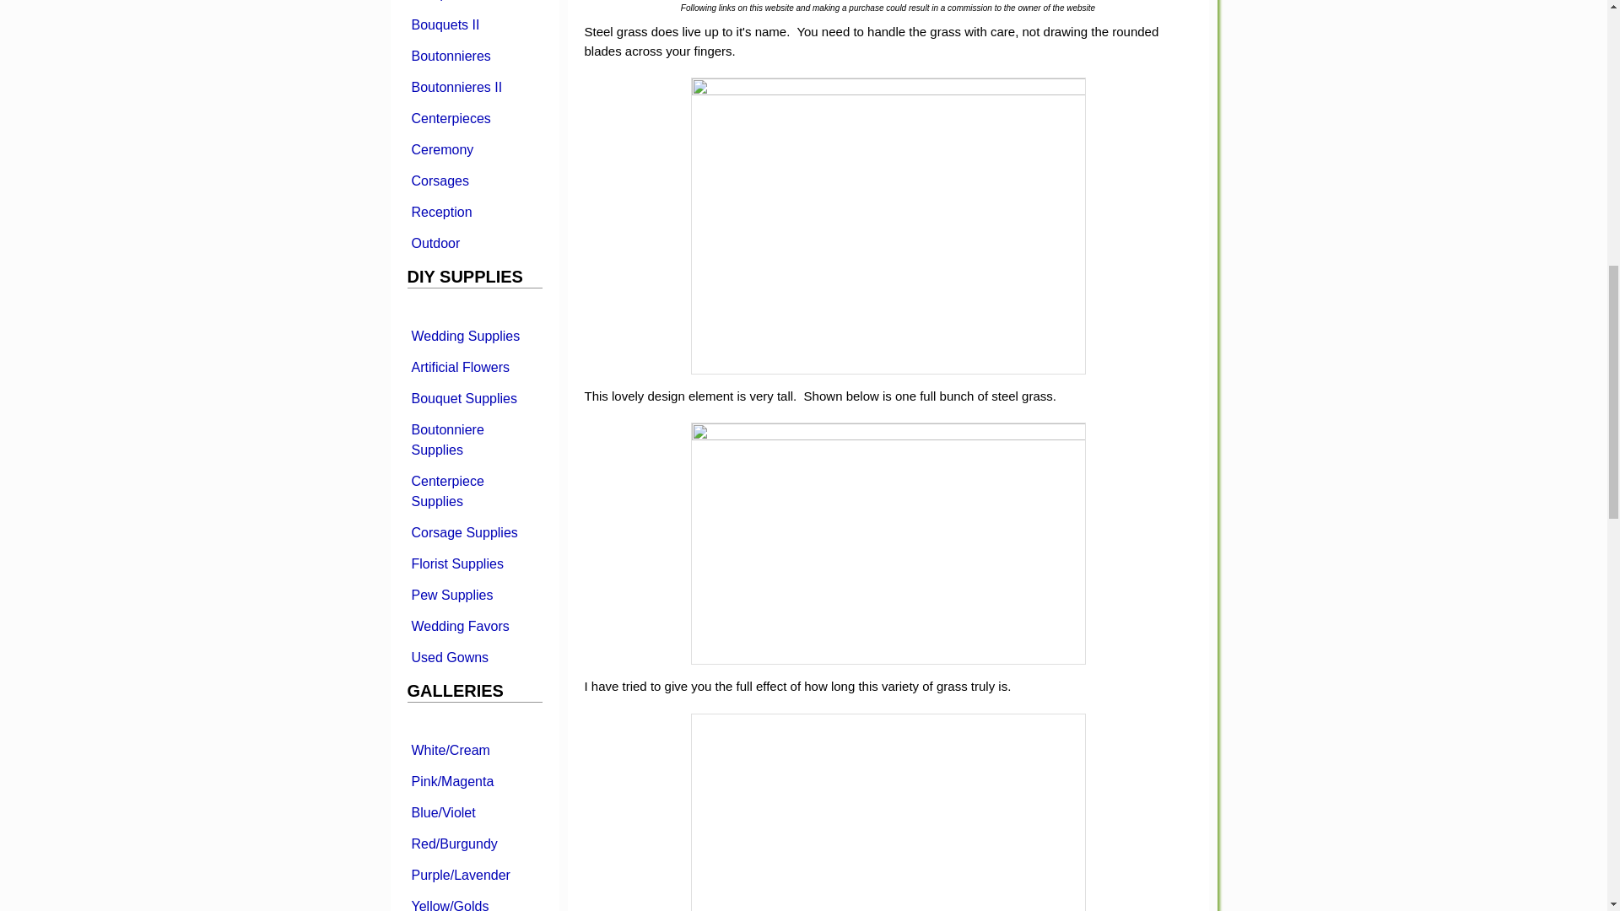  What do you see at coordinates (473, 118) in the screenshot?
I see `Centerpieces` at bounding box center [473, 118].